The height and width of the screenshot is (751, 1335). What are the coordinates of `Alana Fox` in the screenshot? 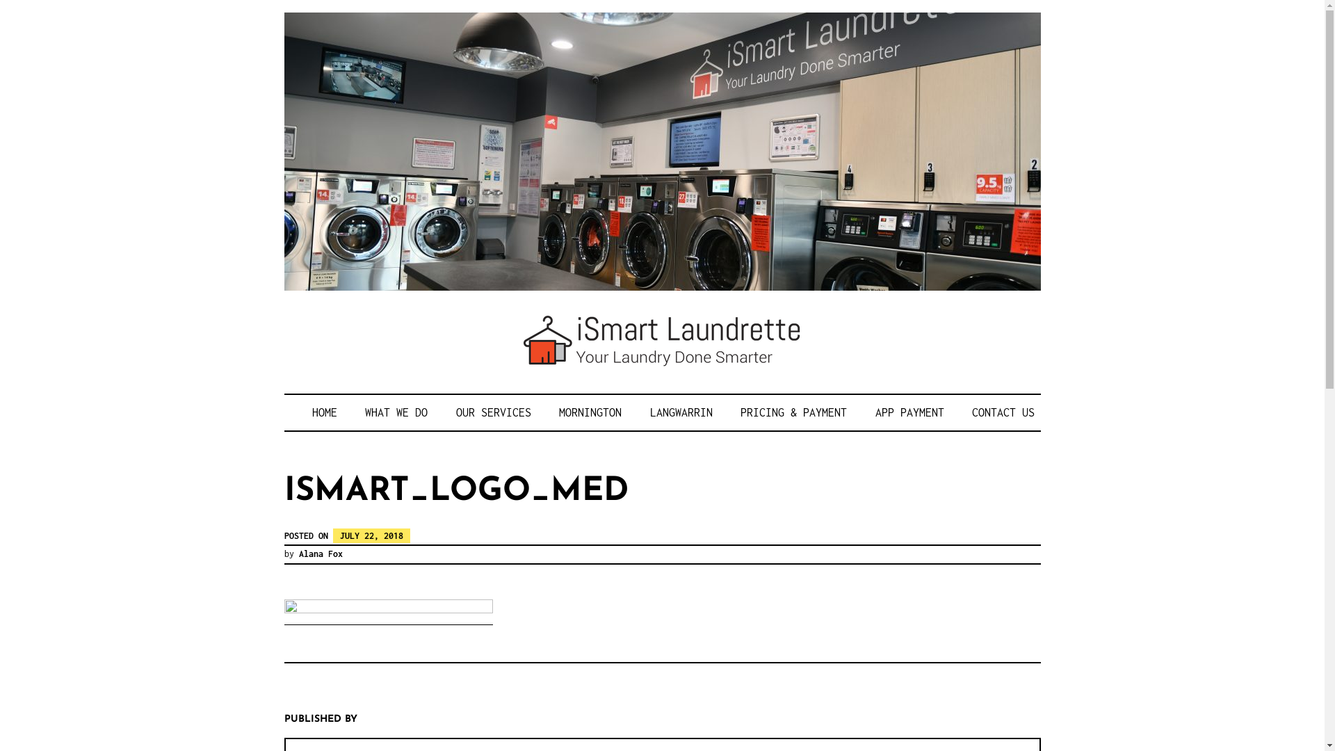 It's located at (321, 554).